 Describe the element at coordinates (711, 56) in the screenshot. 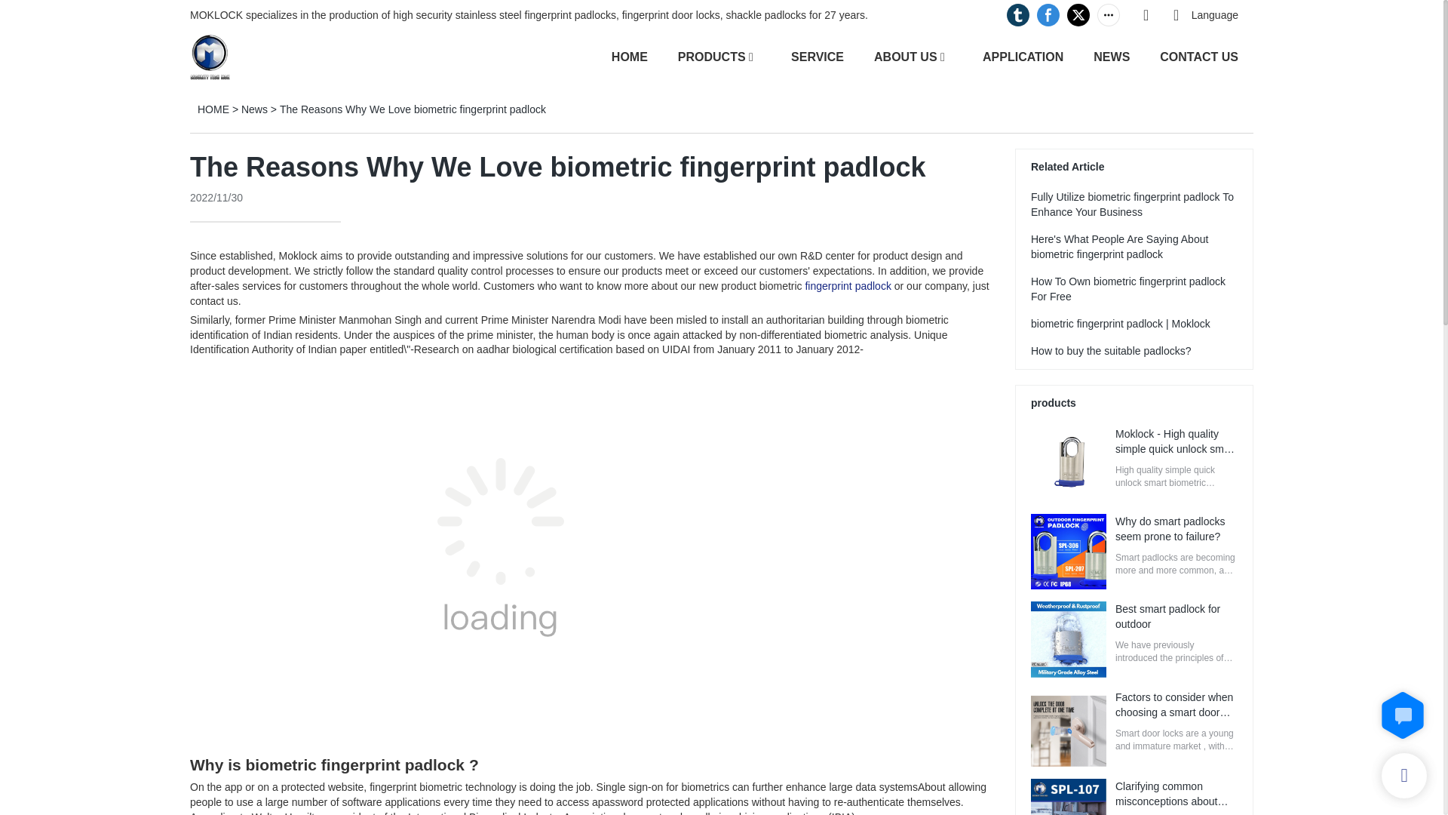

I see `PRODUCTS` at that location.